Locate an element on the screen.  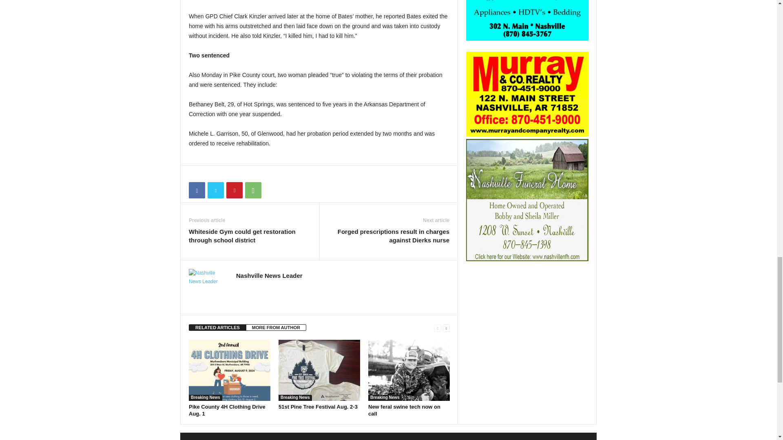
Twitter is located at coordinates (215, 190).